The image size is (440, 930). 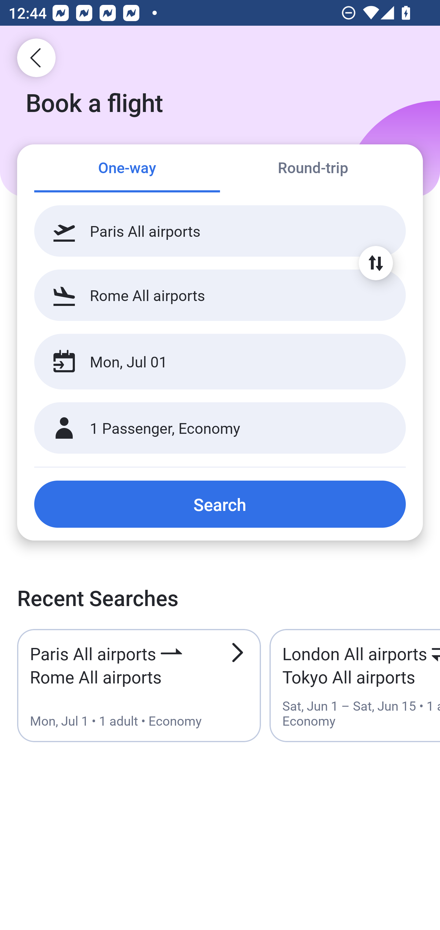 What do you see at coordinates (220, 231) in the screenshot?
I see `Paris All airports` at bounding box center [220, 231].